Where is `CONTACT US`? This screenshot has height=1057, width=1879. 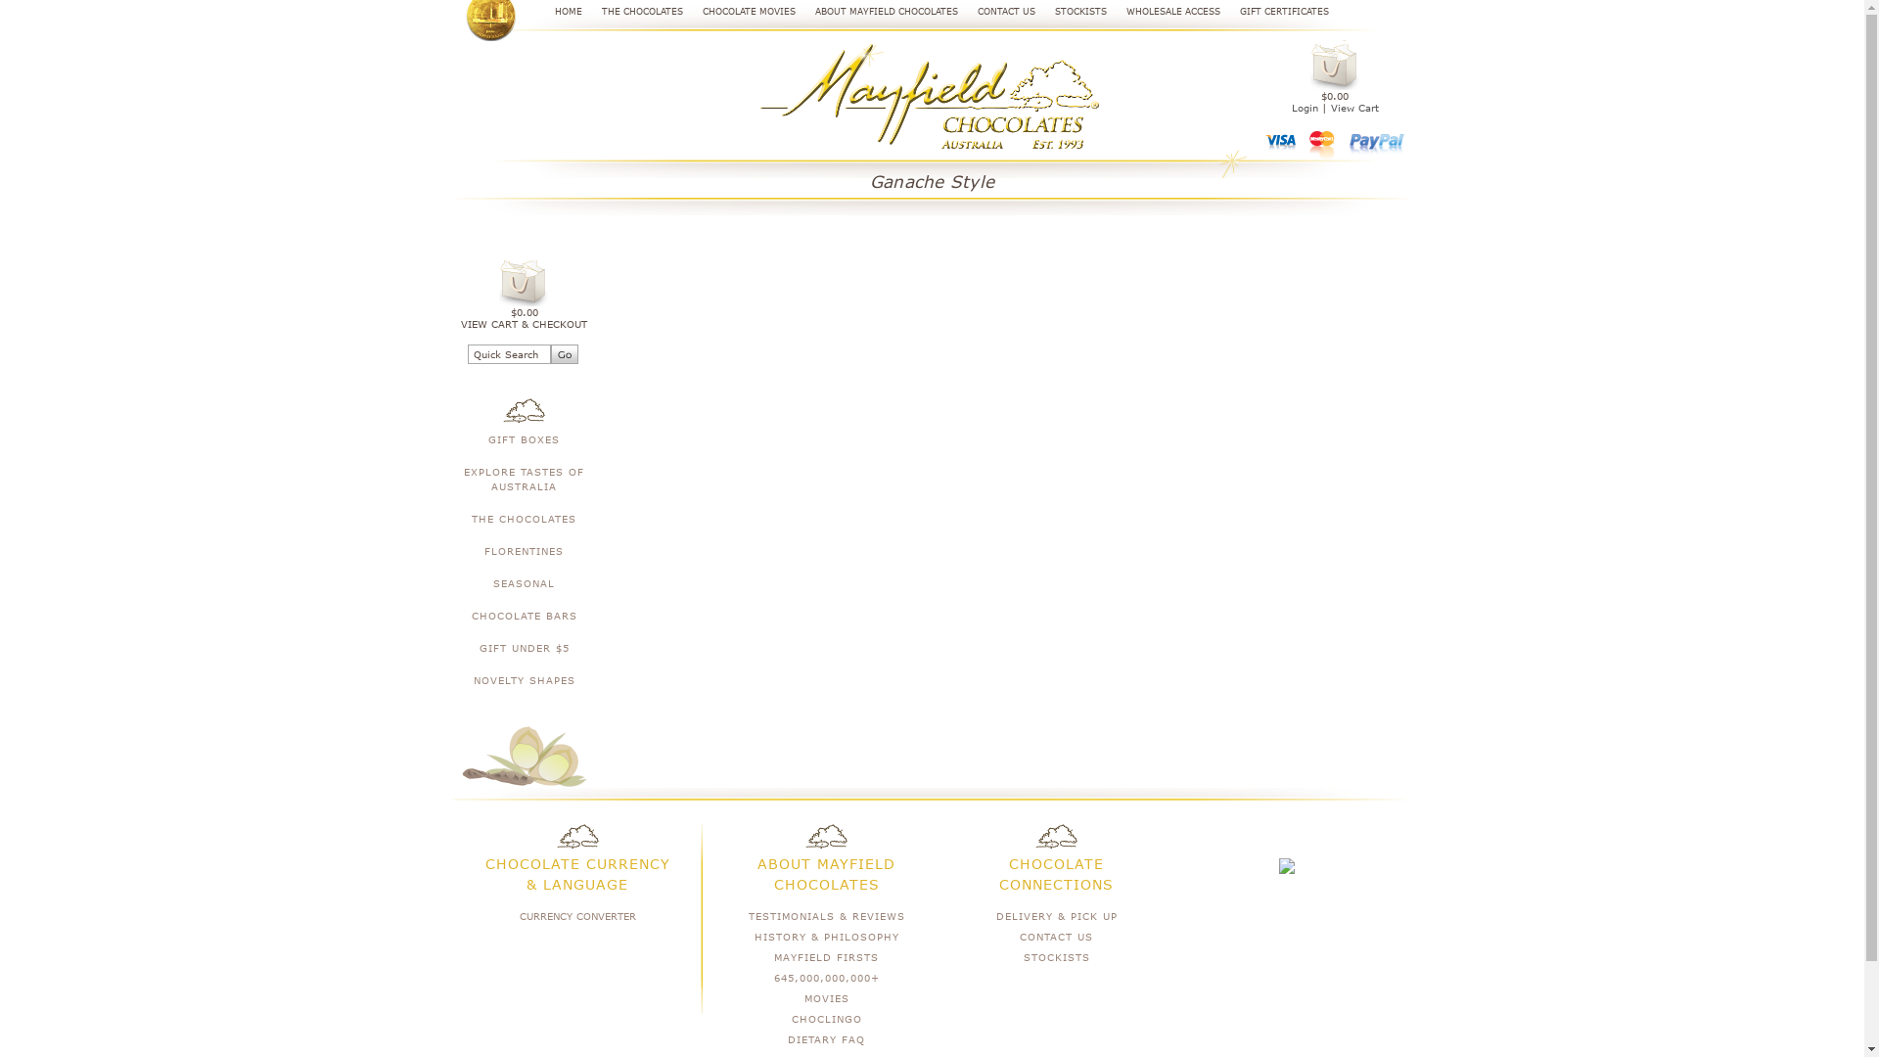
CONTACT US is located at coordinates (996, 12).